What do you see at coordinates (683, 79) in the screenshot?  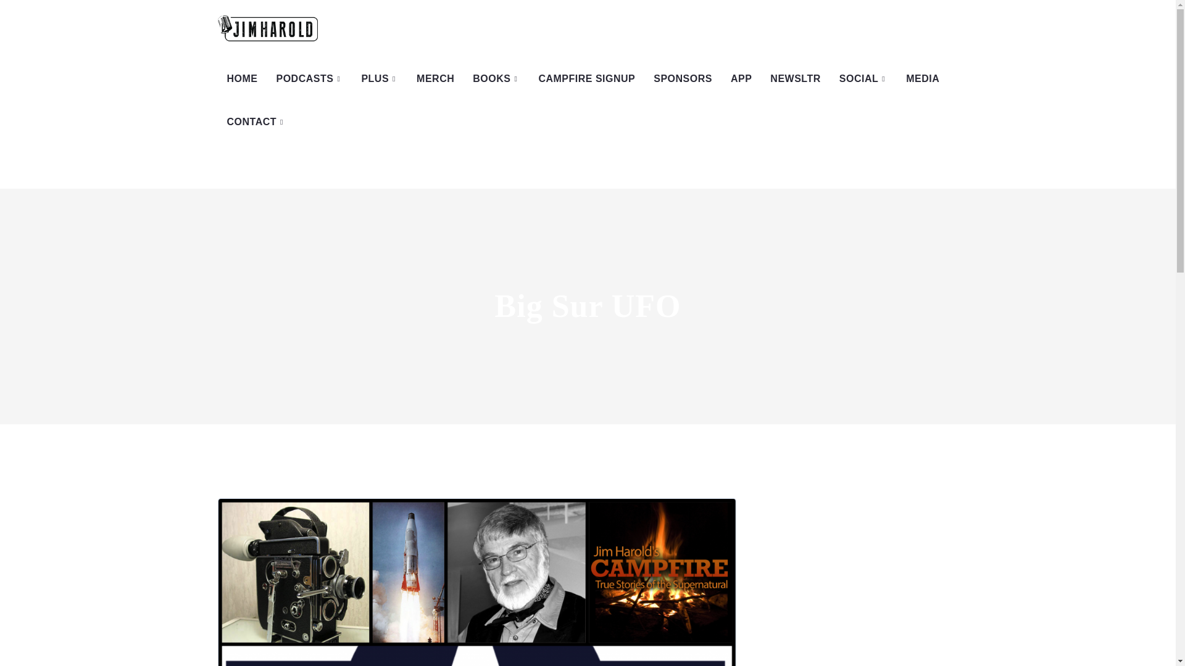 I see `SPONSORS` at bounding box center [683, 79].